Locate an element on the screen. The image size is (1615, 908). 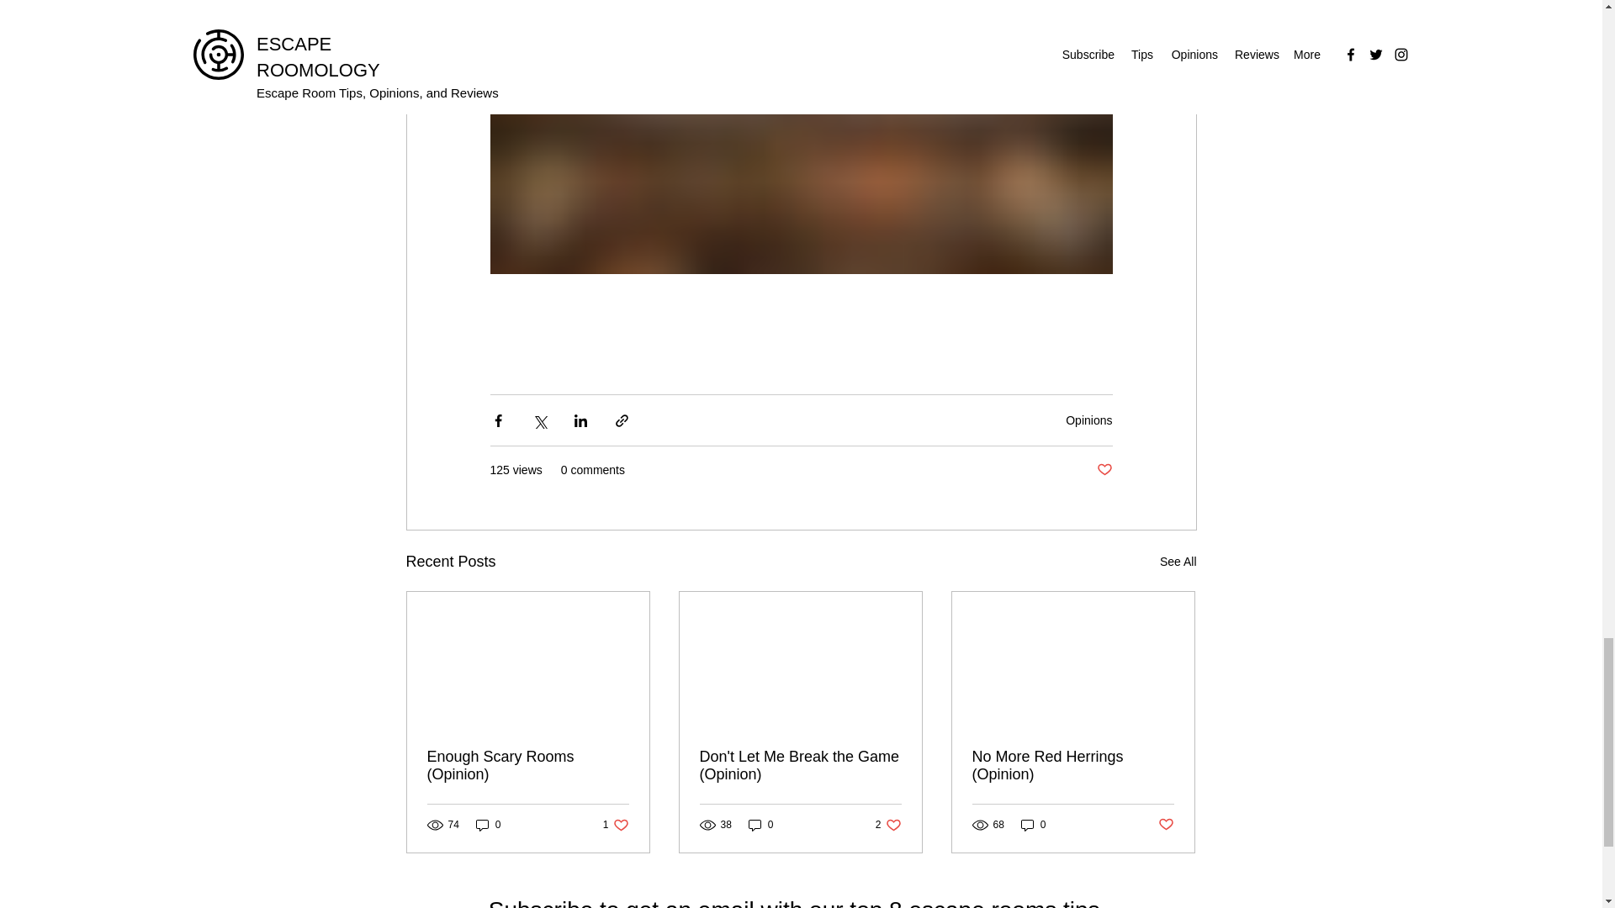
0 is located at coordinates (888, 826).